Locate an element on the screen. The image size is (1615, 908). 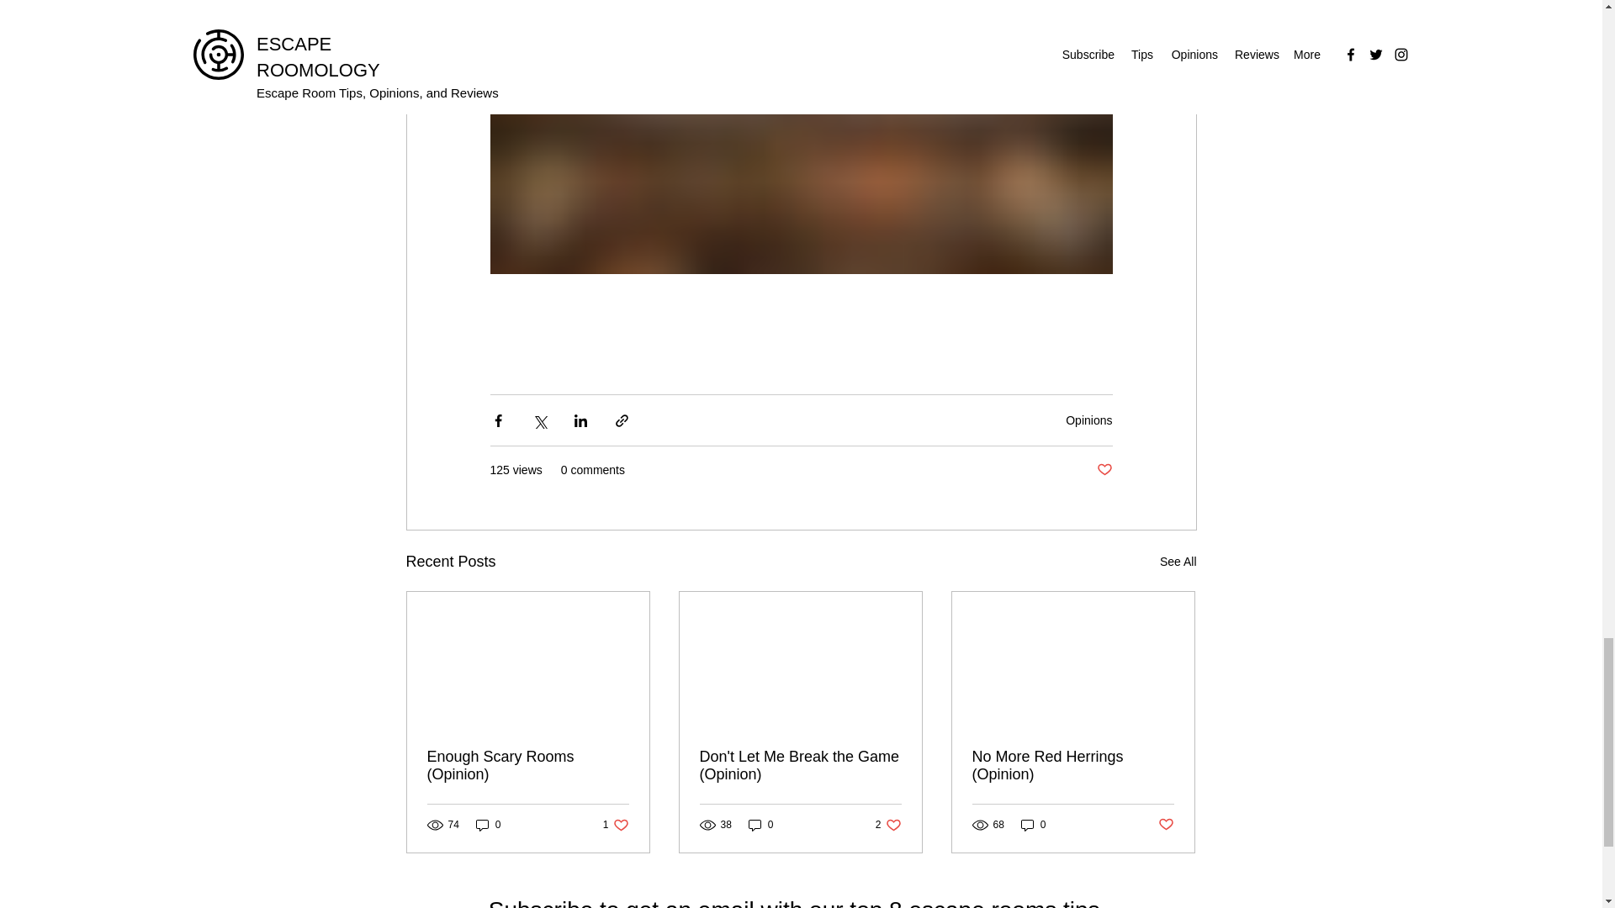
0 is located at coordinates (888, 826).